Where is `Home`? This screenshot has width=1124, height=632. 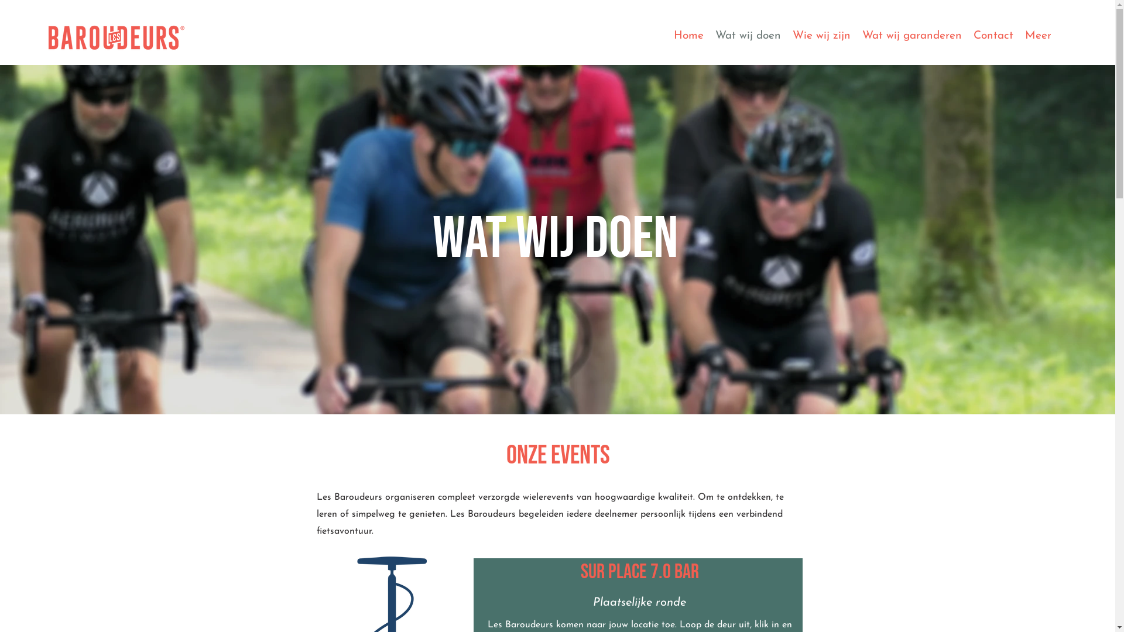 Home is located at coordinates (688, 37).